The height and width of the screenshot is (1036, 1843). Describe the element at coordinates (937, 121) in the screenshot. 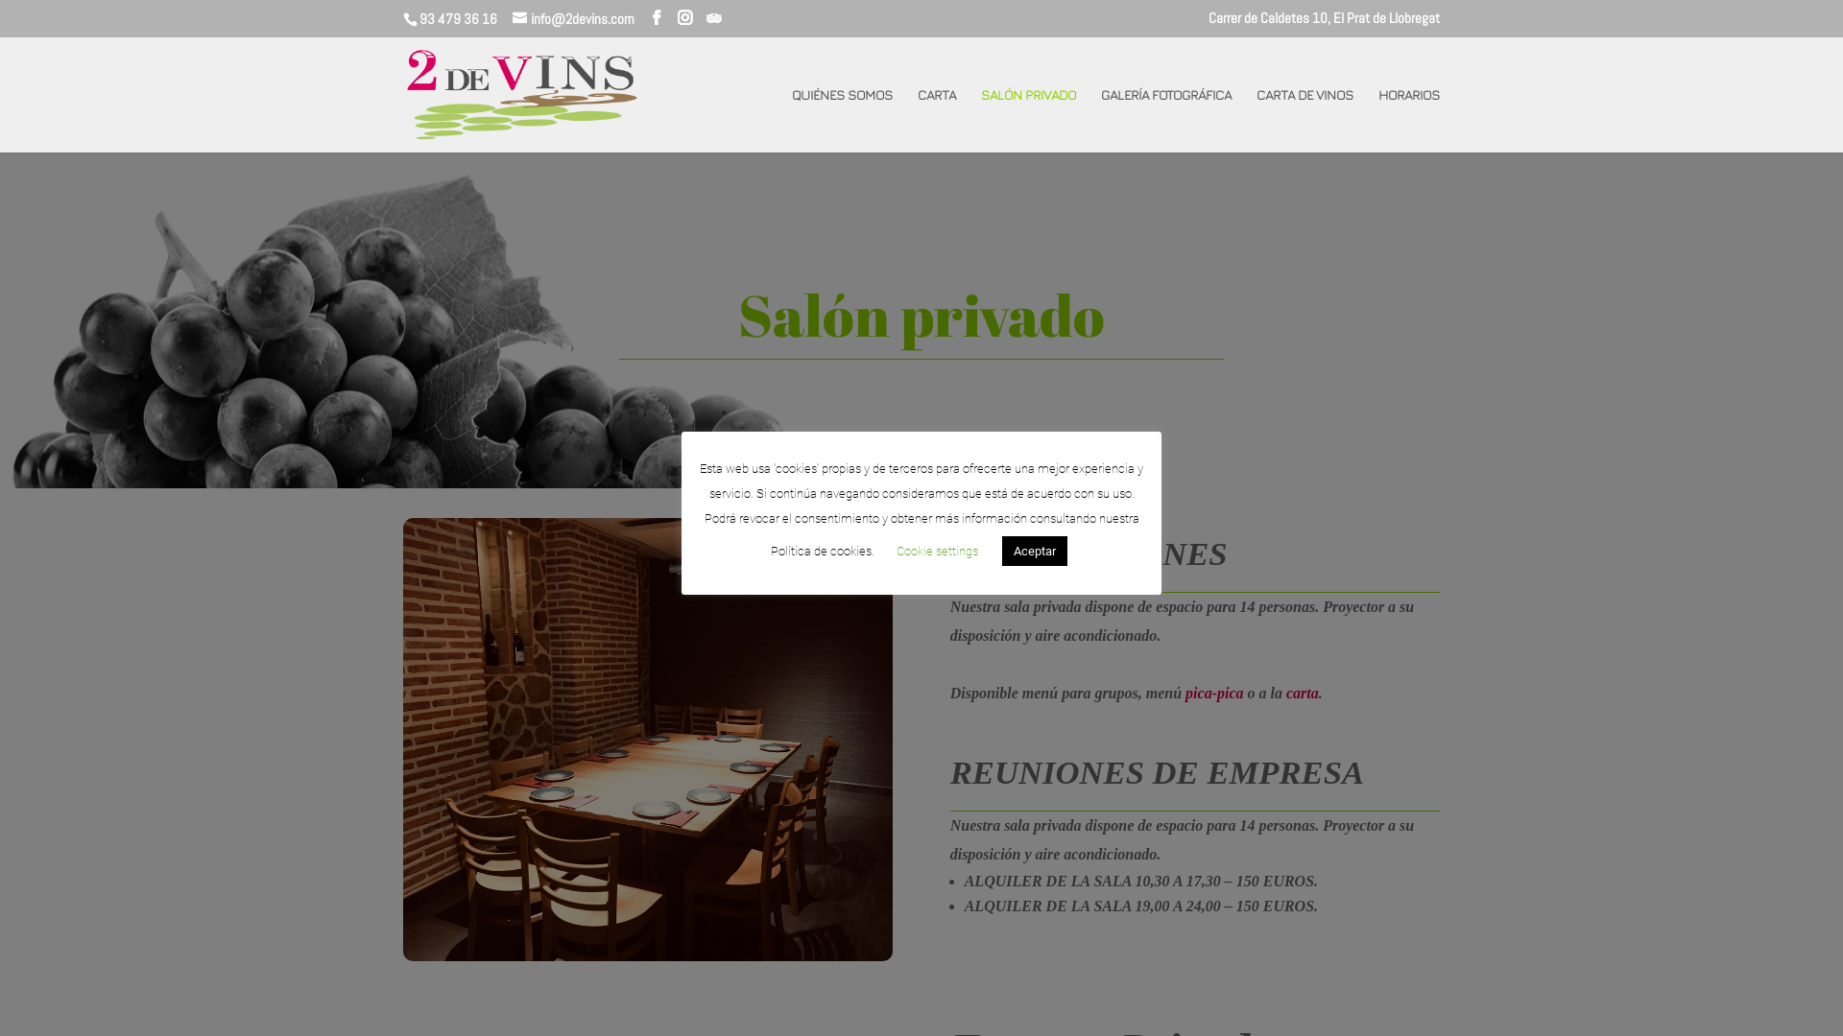

I see `CARTA` at that location.